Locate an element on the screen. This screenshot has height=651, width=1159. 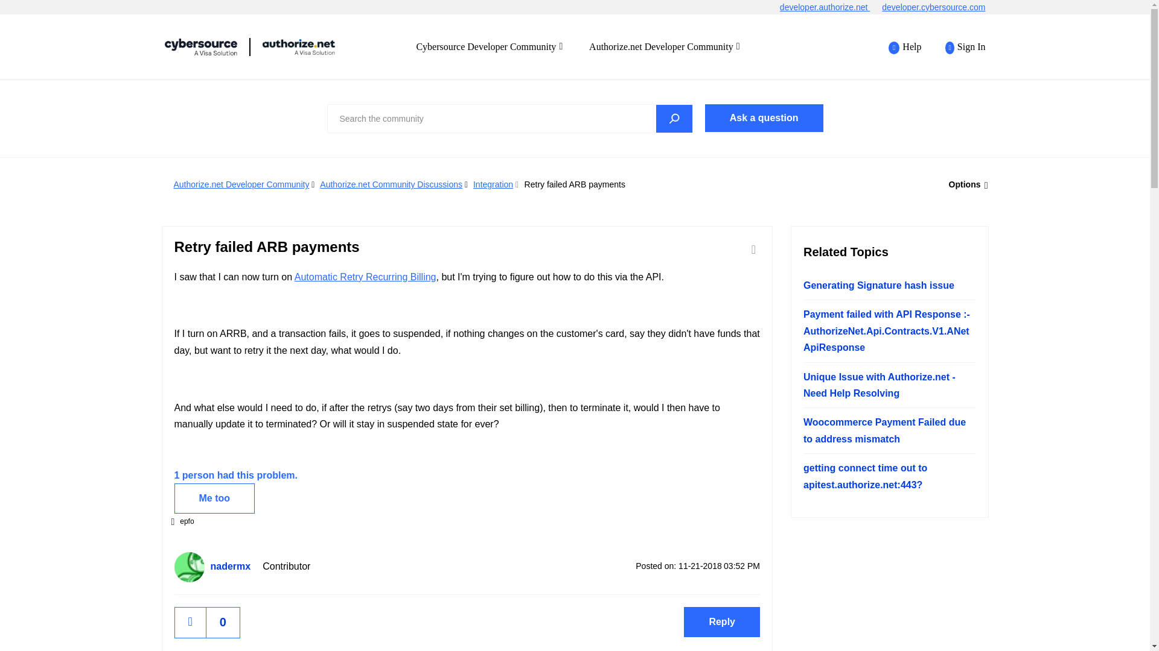
Help is located at coordinates (905, 47).